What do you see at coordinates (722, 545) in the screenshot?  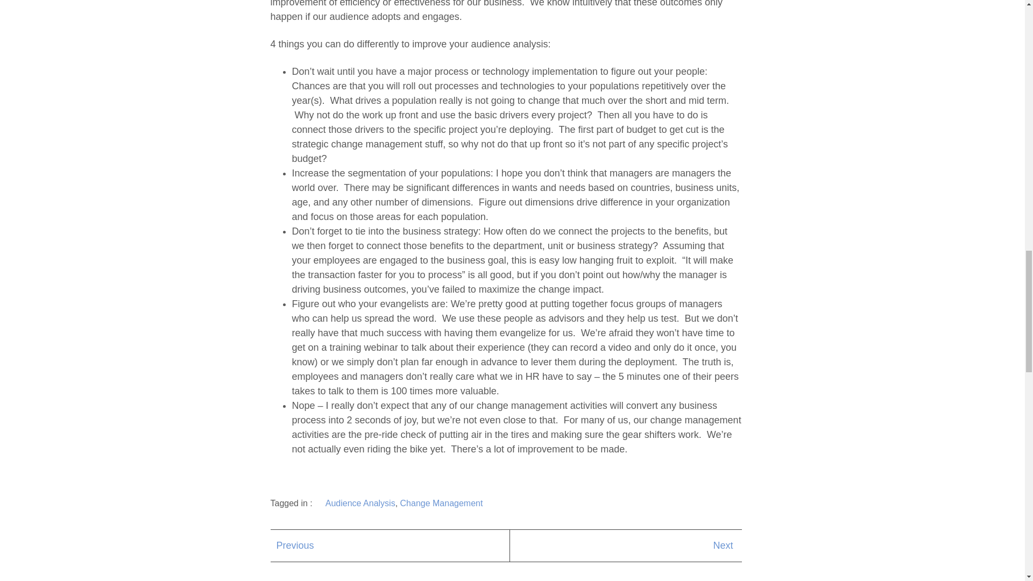 I see `Next` at bounding box center [722, 545].